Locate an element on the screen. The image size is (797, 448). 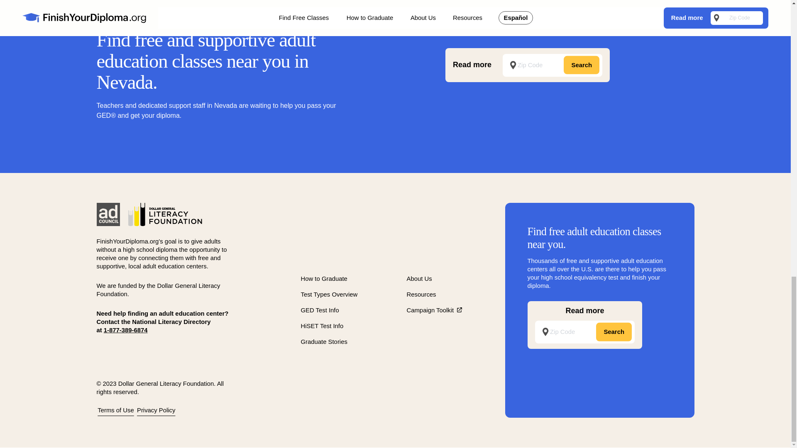
1-877-389-6874 is located at coordinates (125, 330).